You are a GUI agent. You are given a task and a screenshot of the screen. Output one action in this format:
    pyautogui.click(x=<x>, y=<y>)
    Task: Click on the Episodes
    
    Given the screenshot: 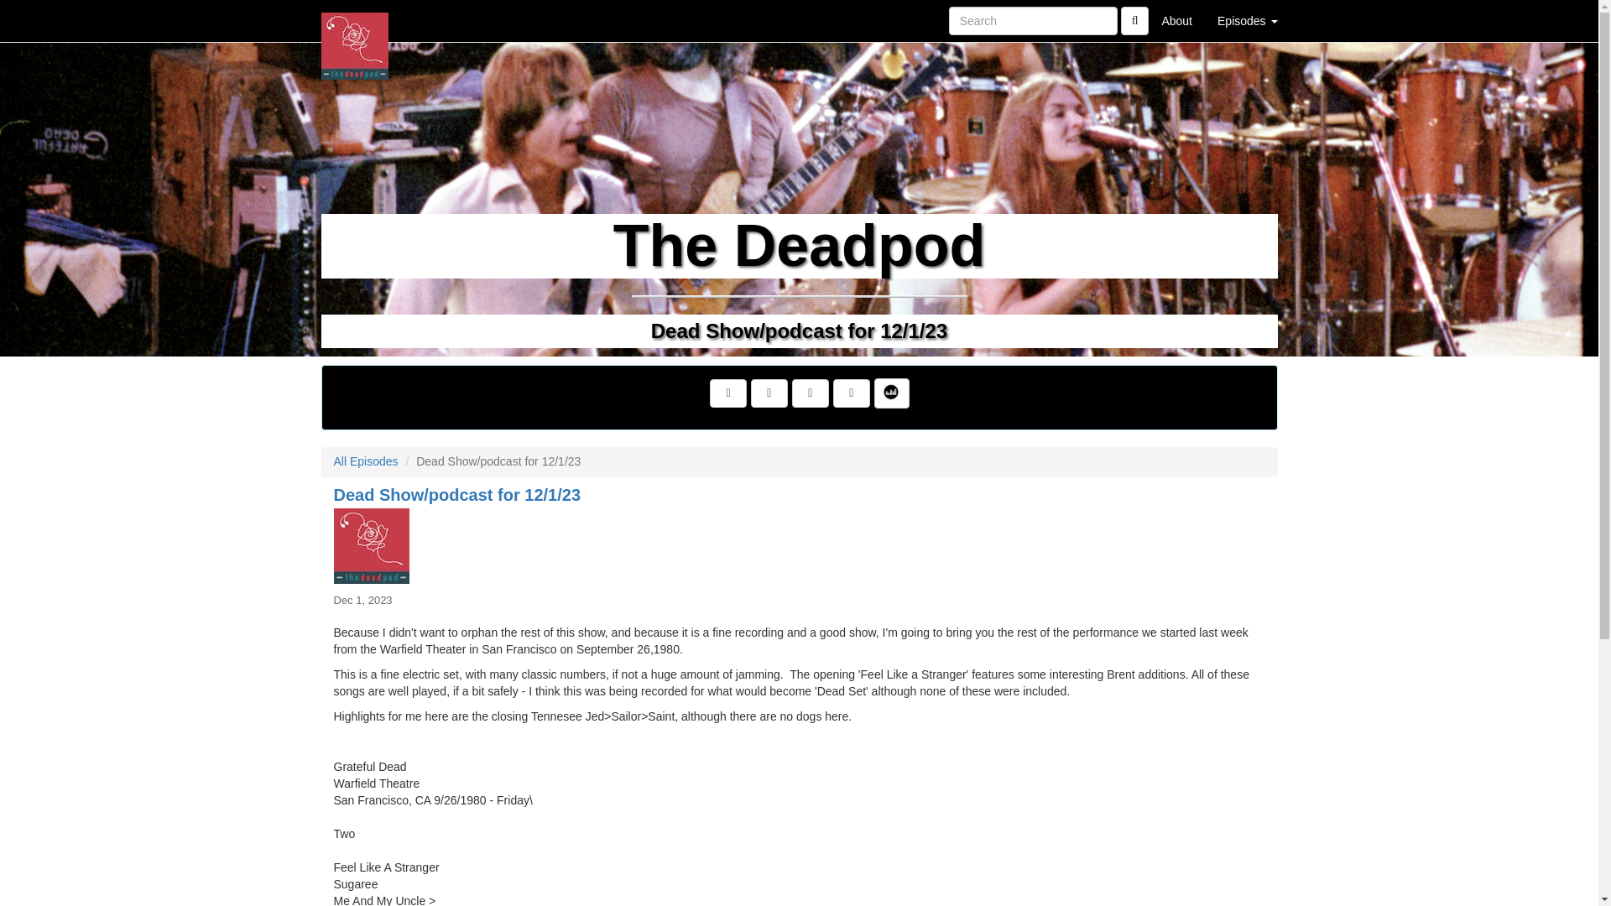 What is the action you would take?
    pyautogui.click(x=1247, y=20)
    